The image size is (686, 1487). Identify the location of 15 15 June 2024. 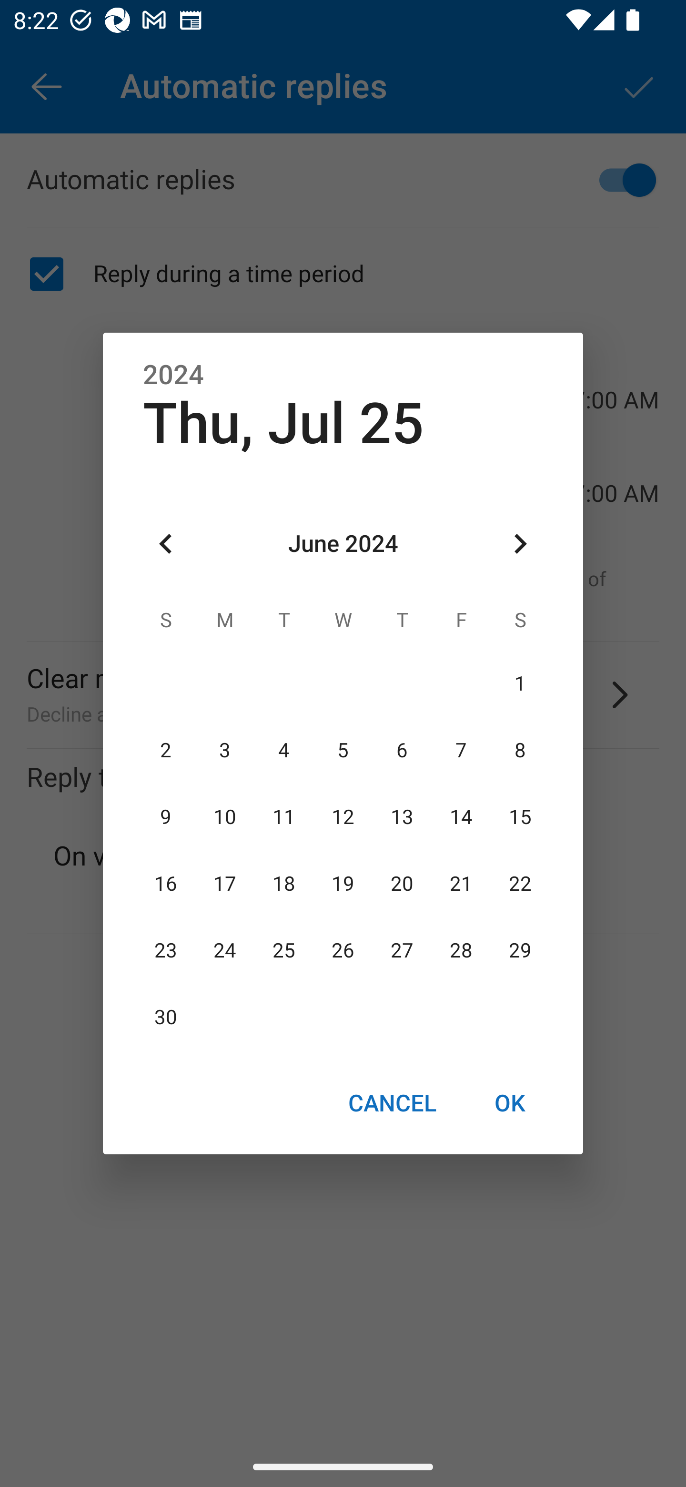
(520, 817).